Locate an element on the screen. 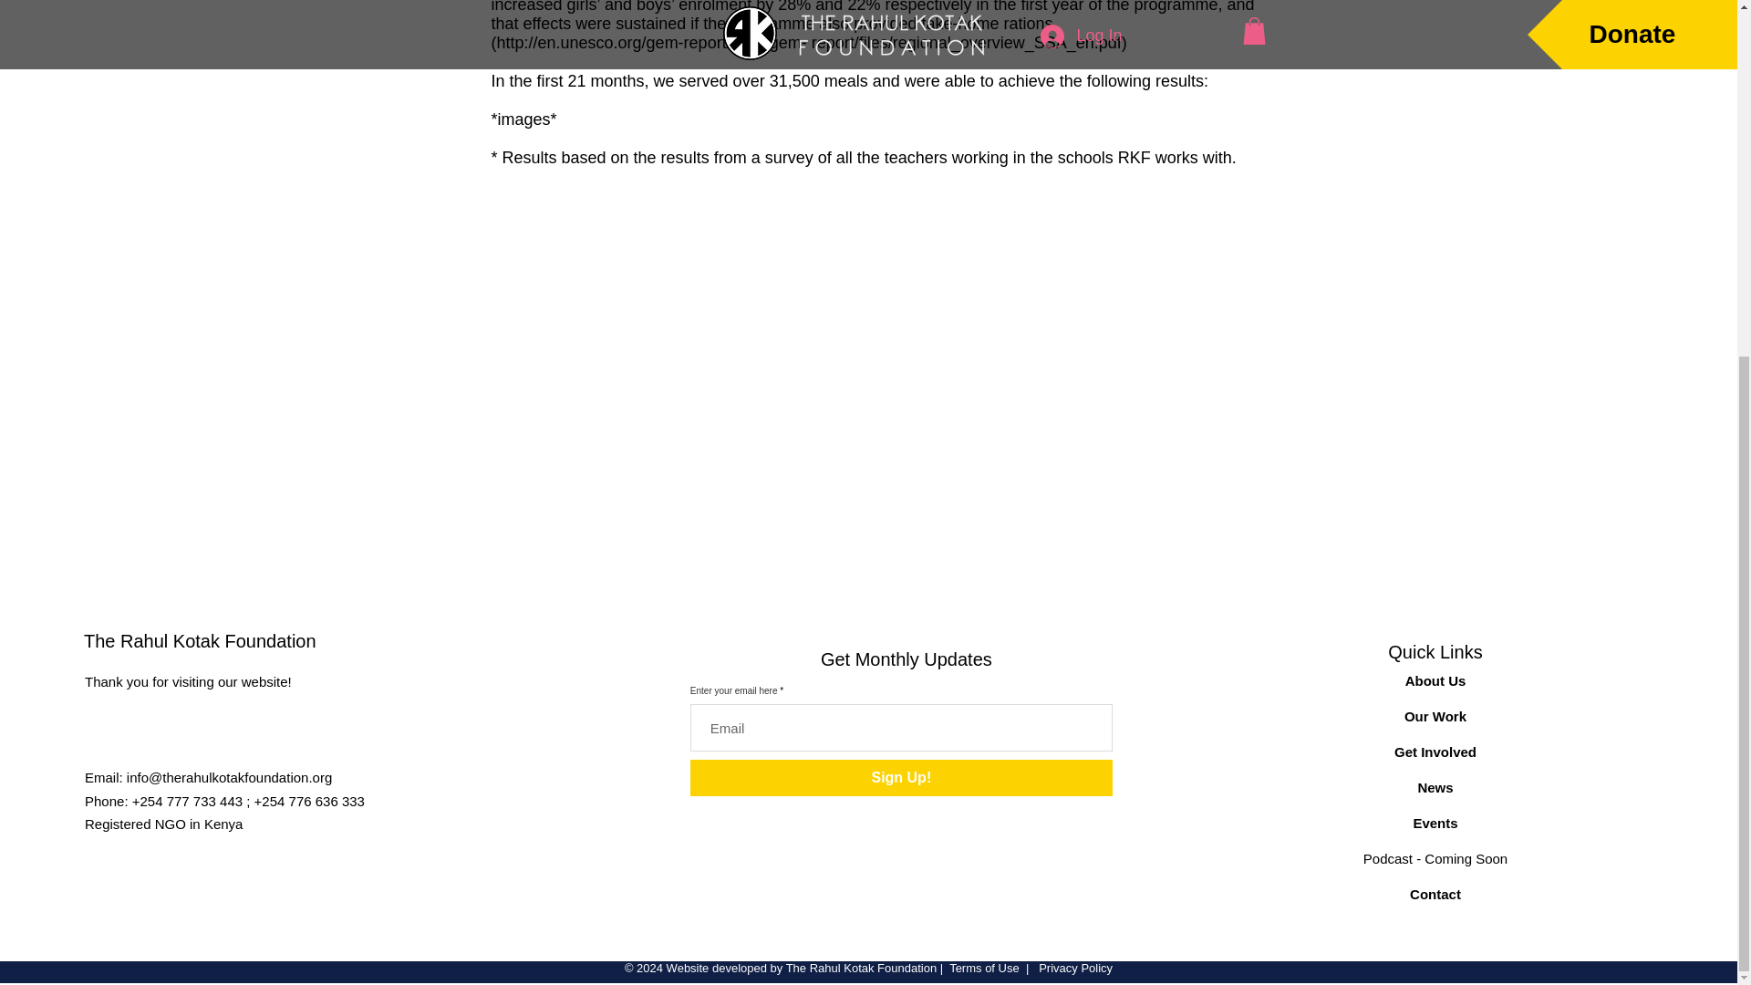 Image resolution: width=1751 pixels, height=985 pixels. Sign Up! is located at coordinates (901, 777).